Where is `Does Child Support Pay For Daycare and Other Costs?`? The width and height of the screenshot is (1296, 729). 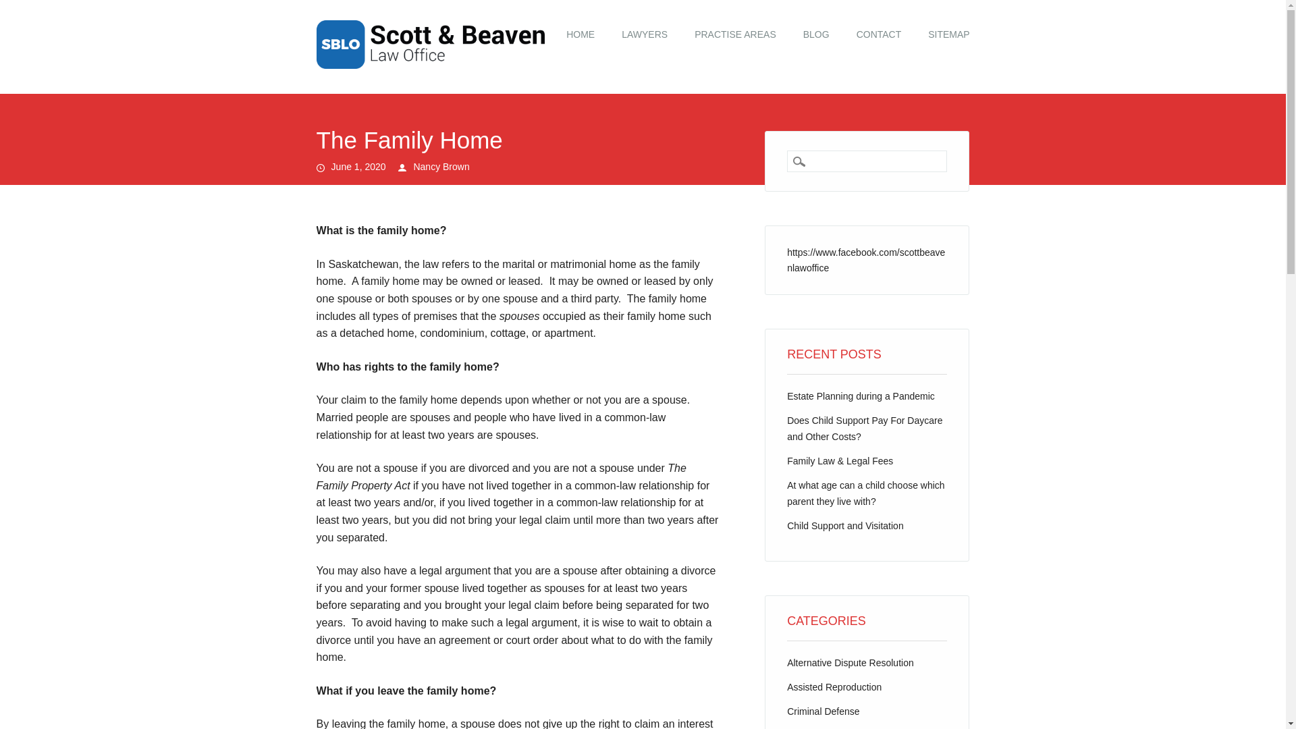 Does Child Support Pay For Daycare and Other Costs? is located at coordinates (864, 428).